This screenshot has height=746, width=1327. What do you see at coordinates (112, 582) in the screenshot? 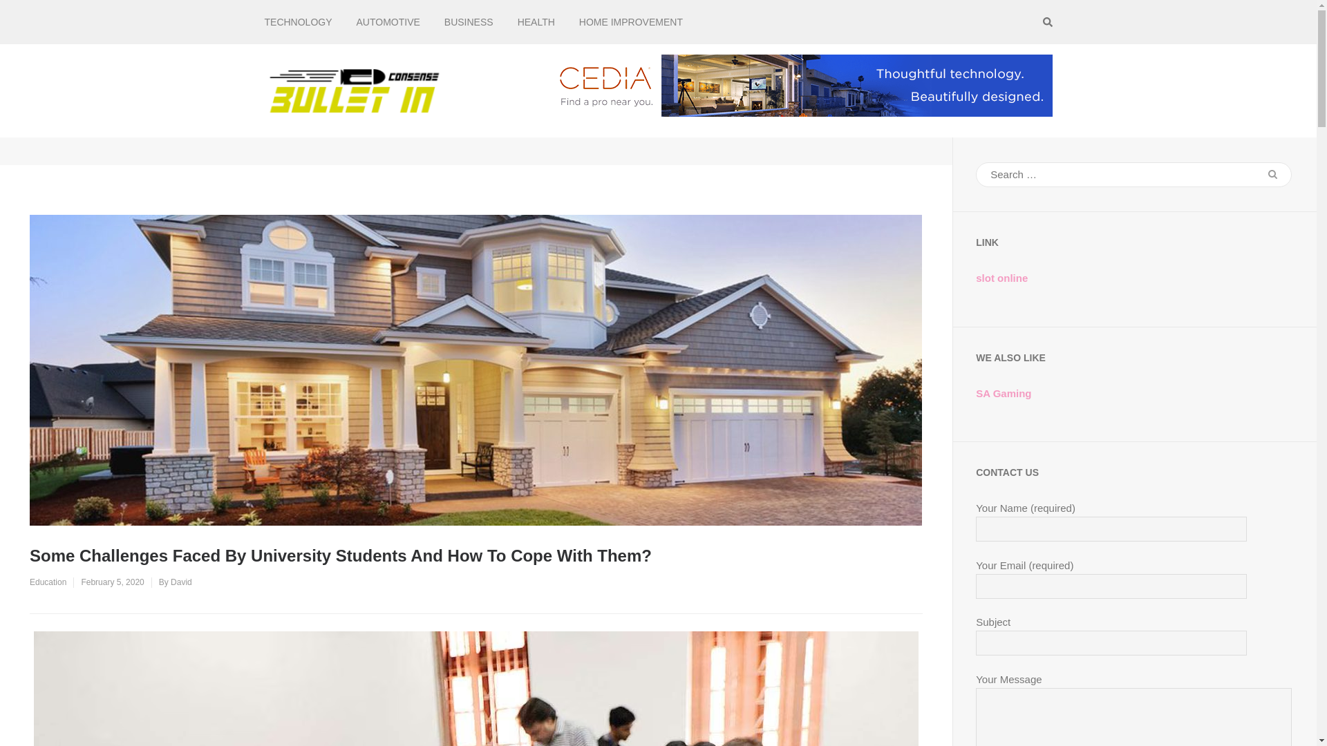
I see `February 5, 2020` at bounding box center [112, 582].